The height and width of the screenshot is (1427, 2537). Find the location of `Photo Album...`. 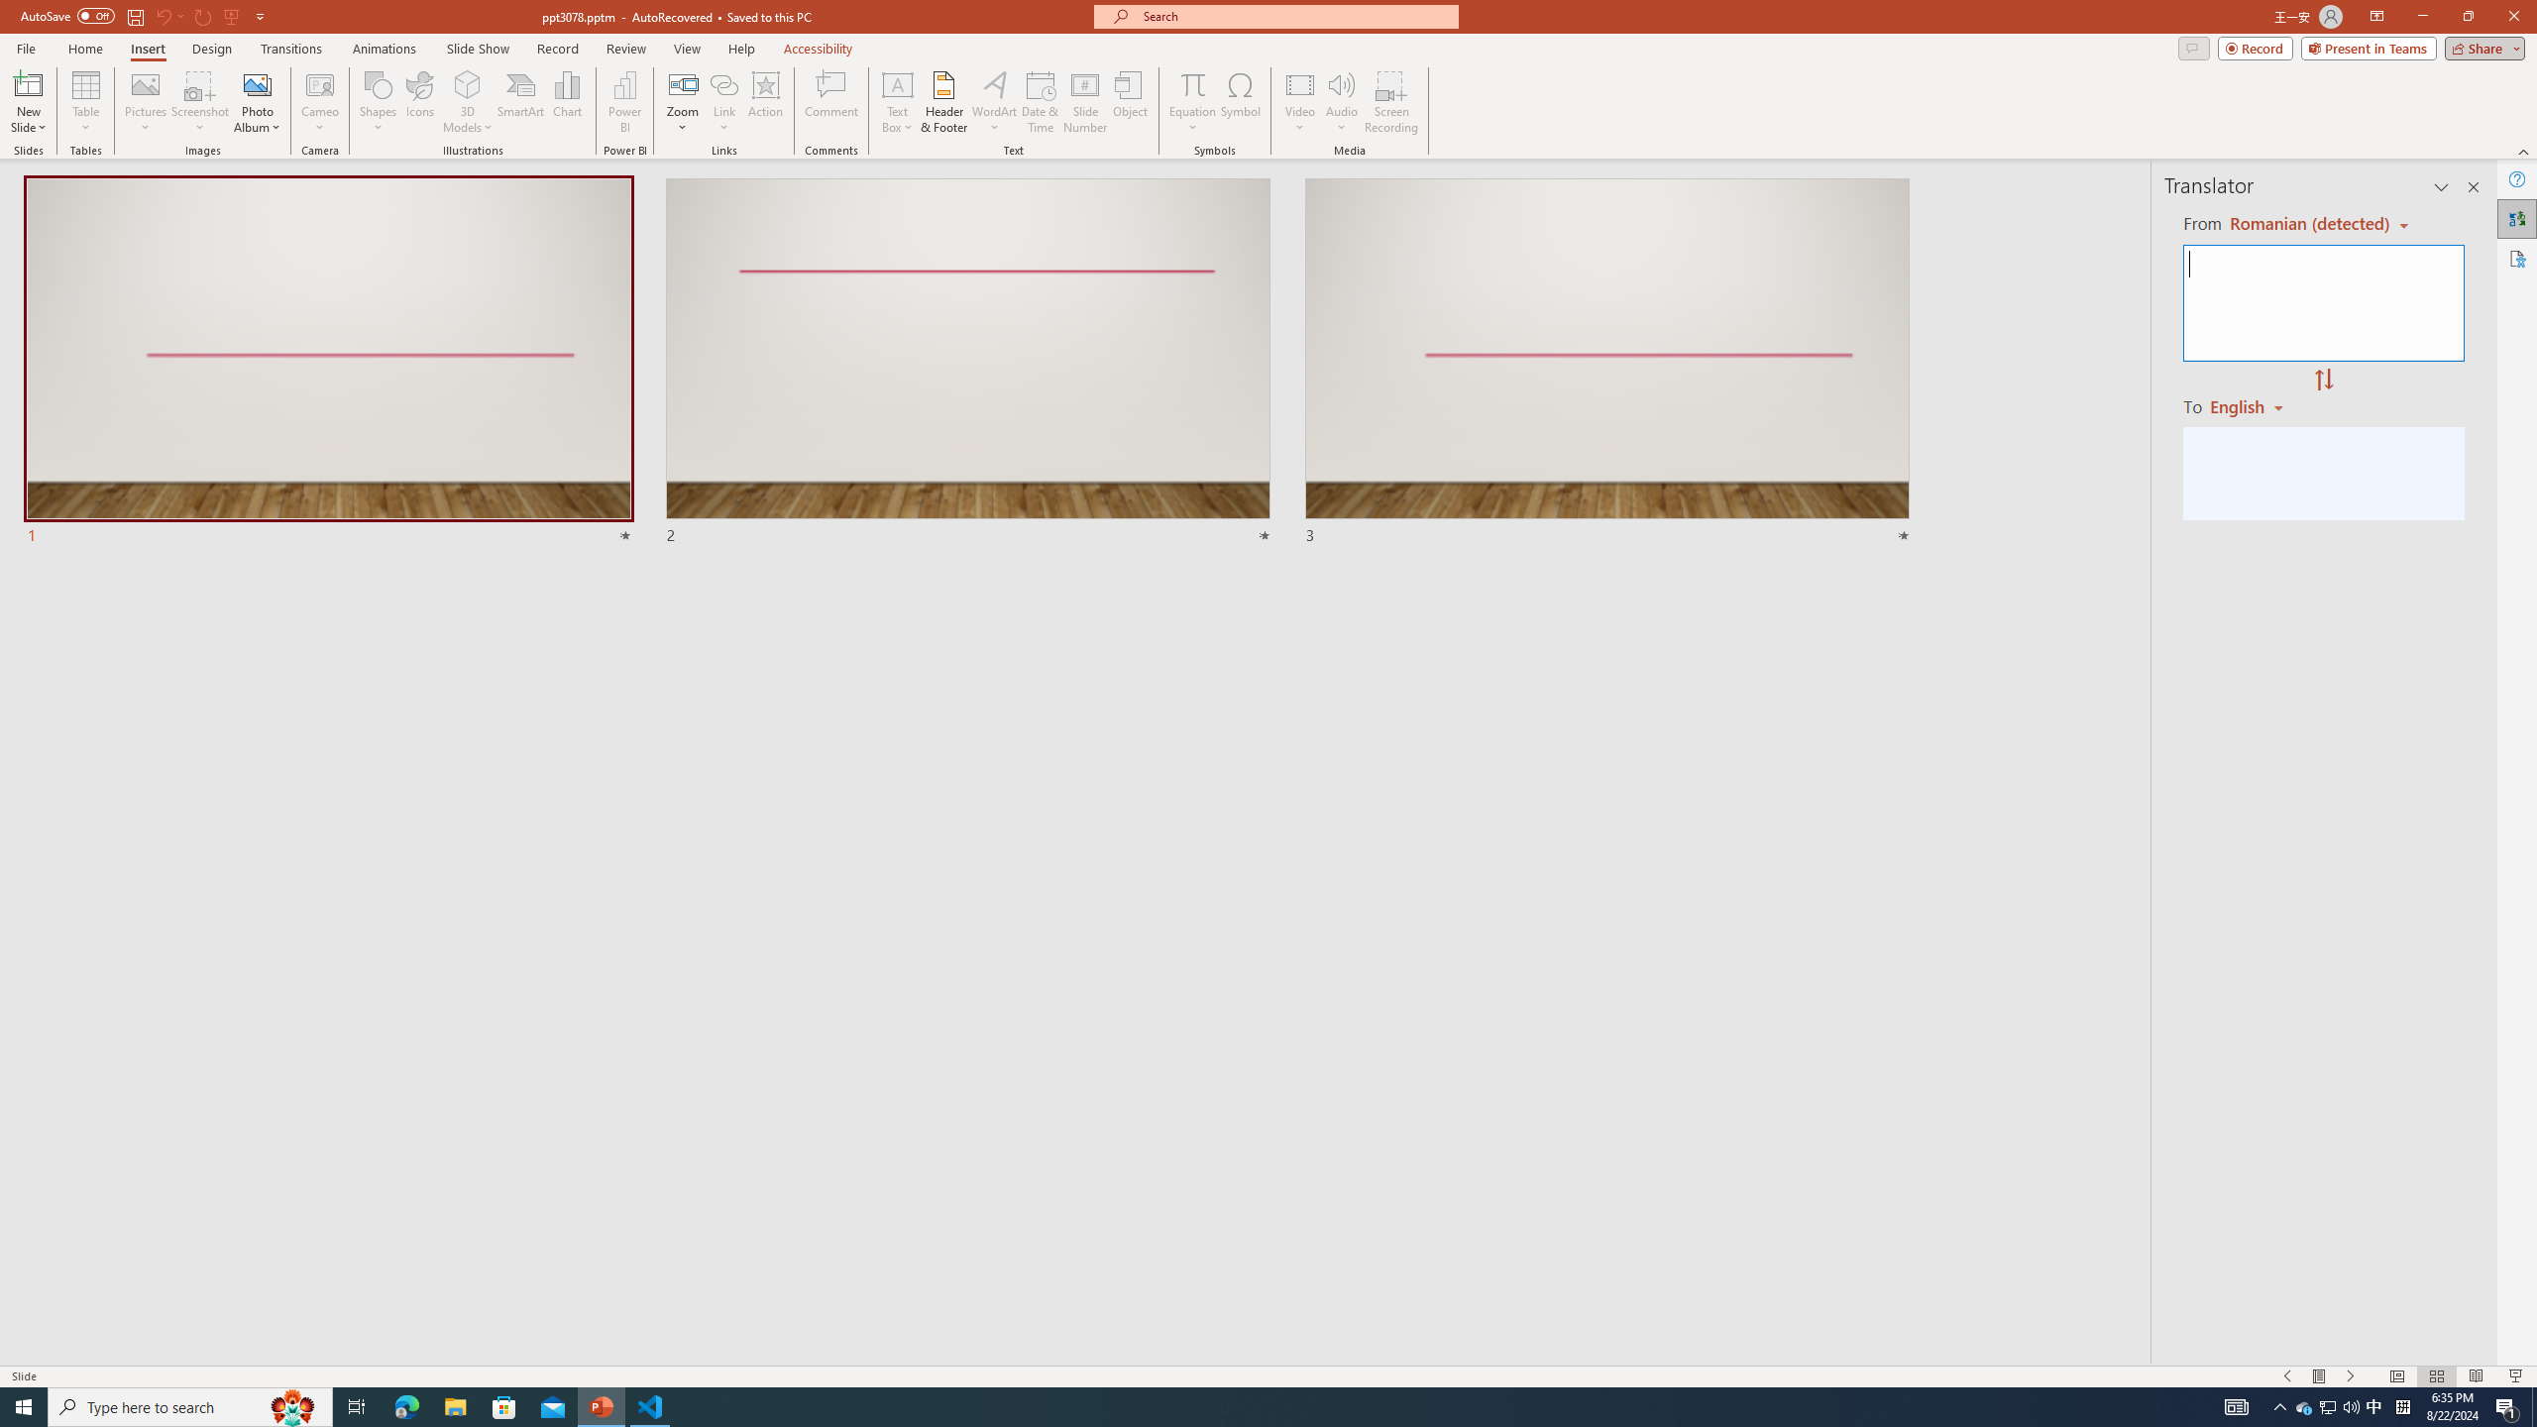

Photo Album... is located at coordinates (257, 102).